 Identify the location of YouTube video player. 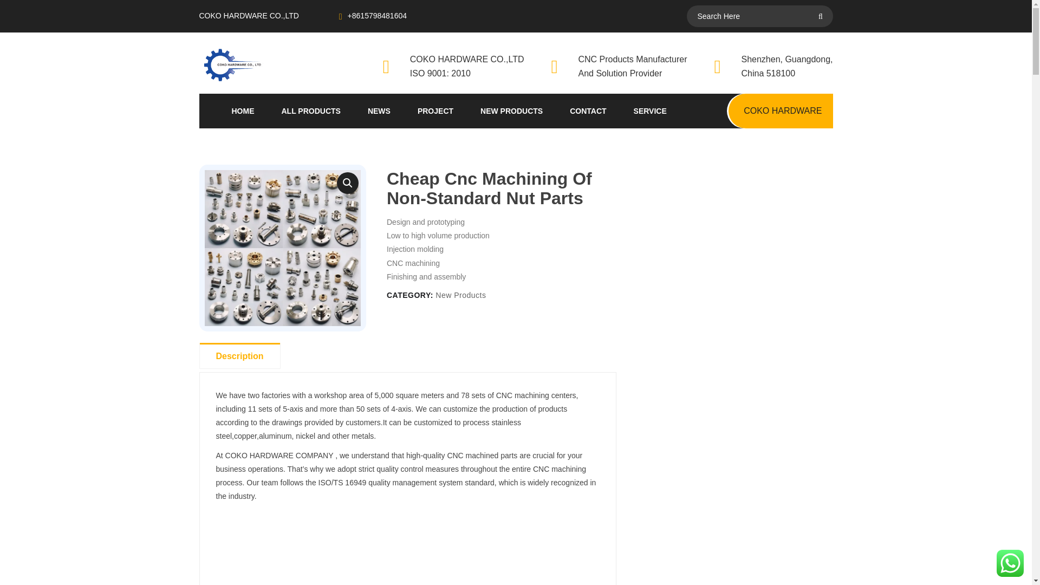
(407, 547).